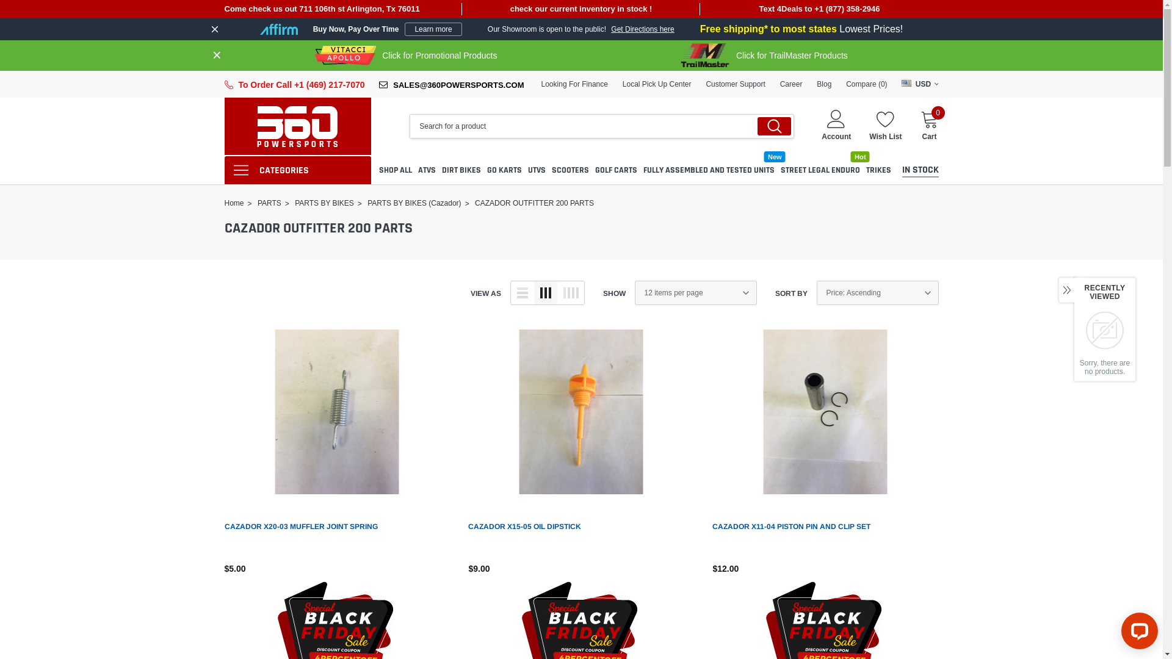  I want to click on Grid View 3, so click(545, 293).